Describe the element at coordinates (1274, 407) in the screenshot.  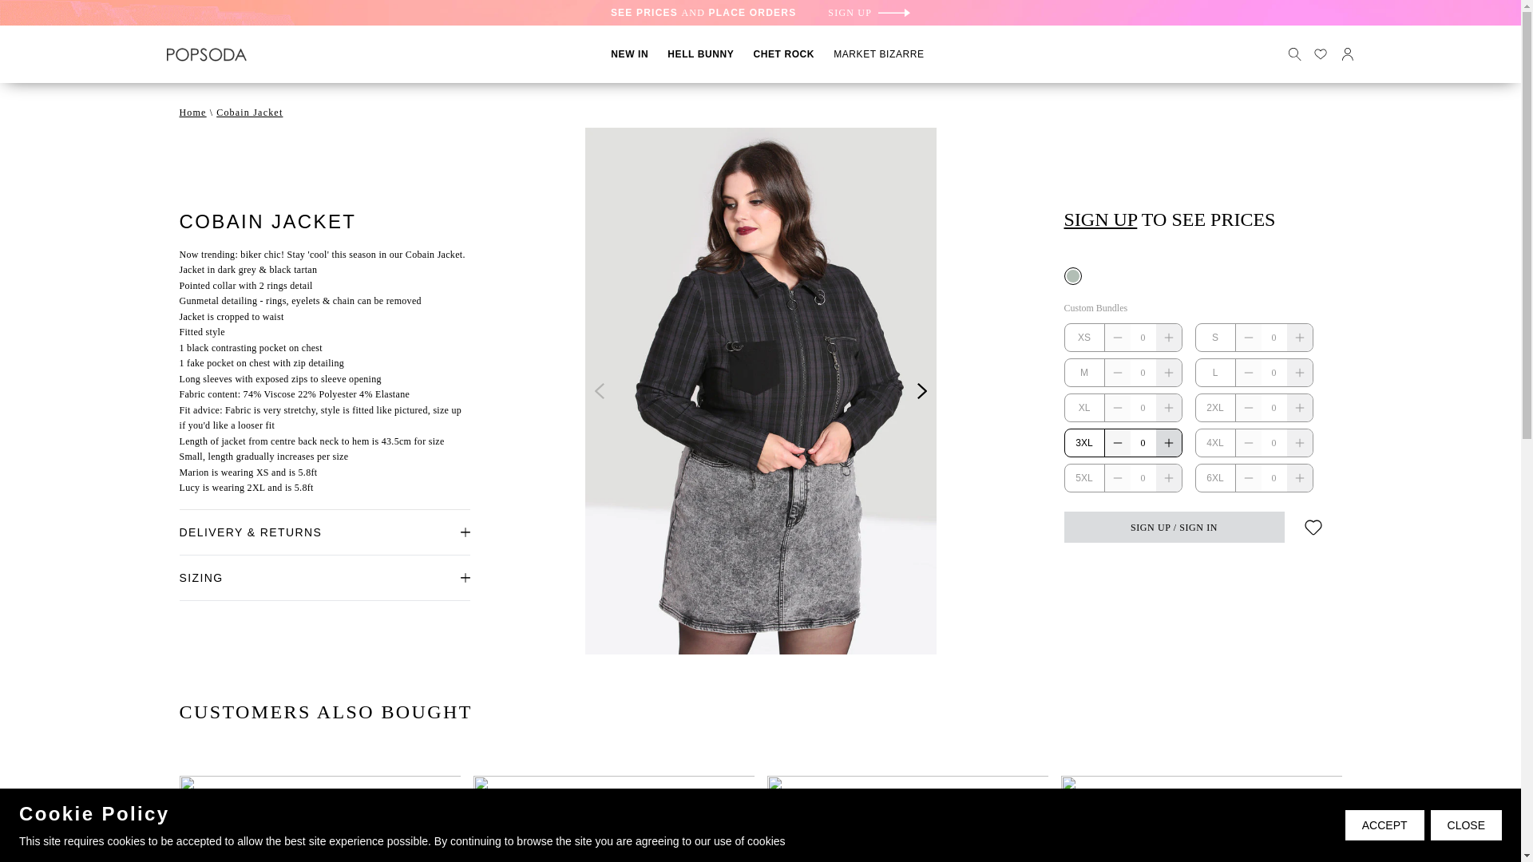
I see `0` at that location.